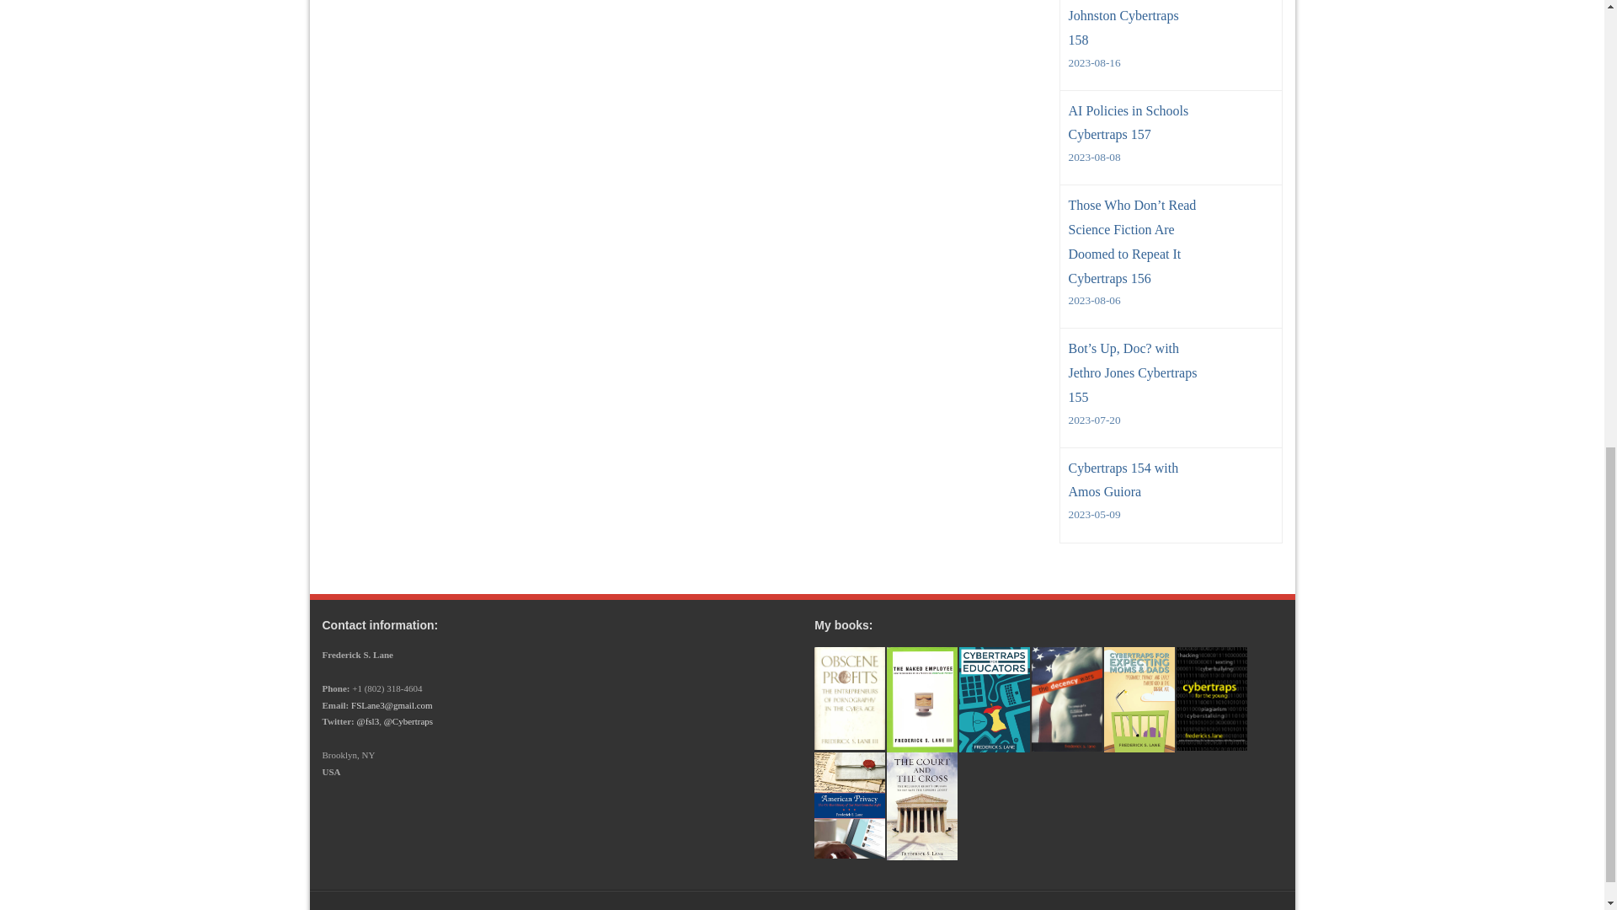 The width and height of the screenshot is (1617, 910). What do you see at coordinates (1134, 481) in the screenshot?
I see `Cybertraps 154 with Amos Guiora` at bounding box center [1134, 481].